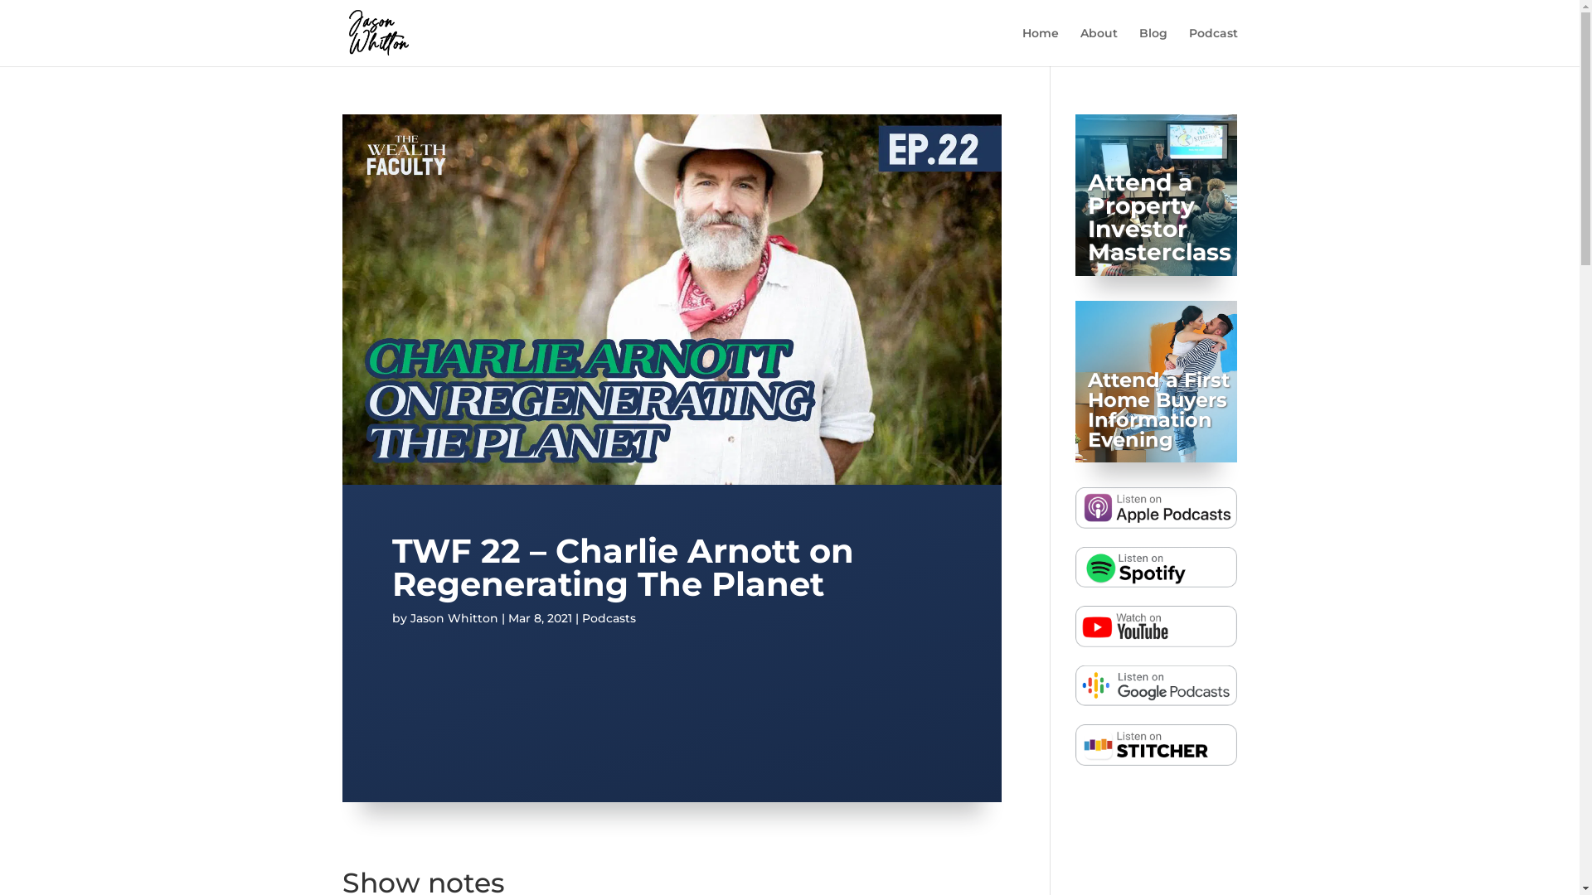 The height and width of the screenshot is (895, 1592). I want to click on Charlie Arnott on Regenerating The Planet, so click(672, 695).